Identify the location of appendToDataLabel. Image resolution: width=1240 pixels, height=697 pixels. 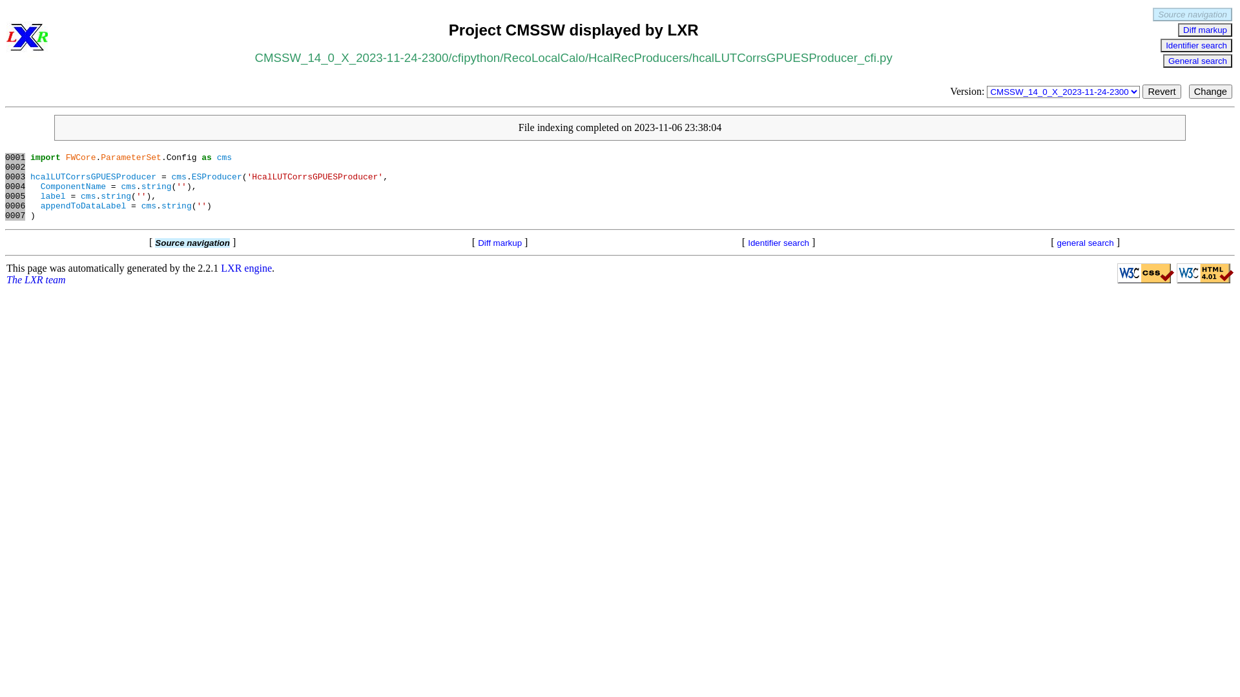
(84, 206).